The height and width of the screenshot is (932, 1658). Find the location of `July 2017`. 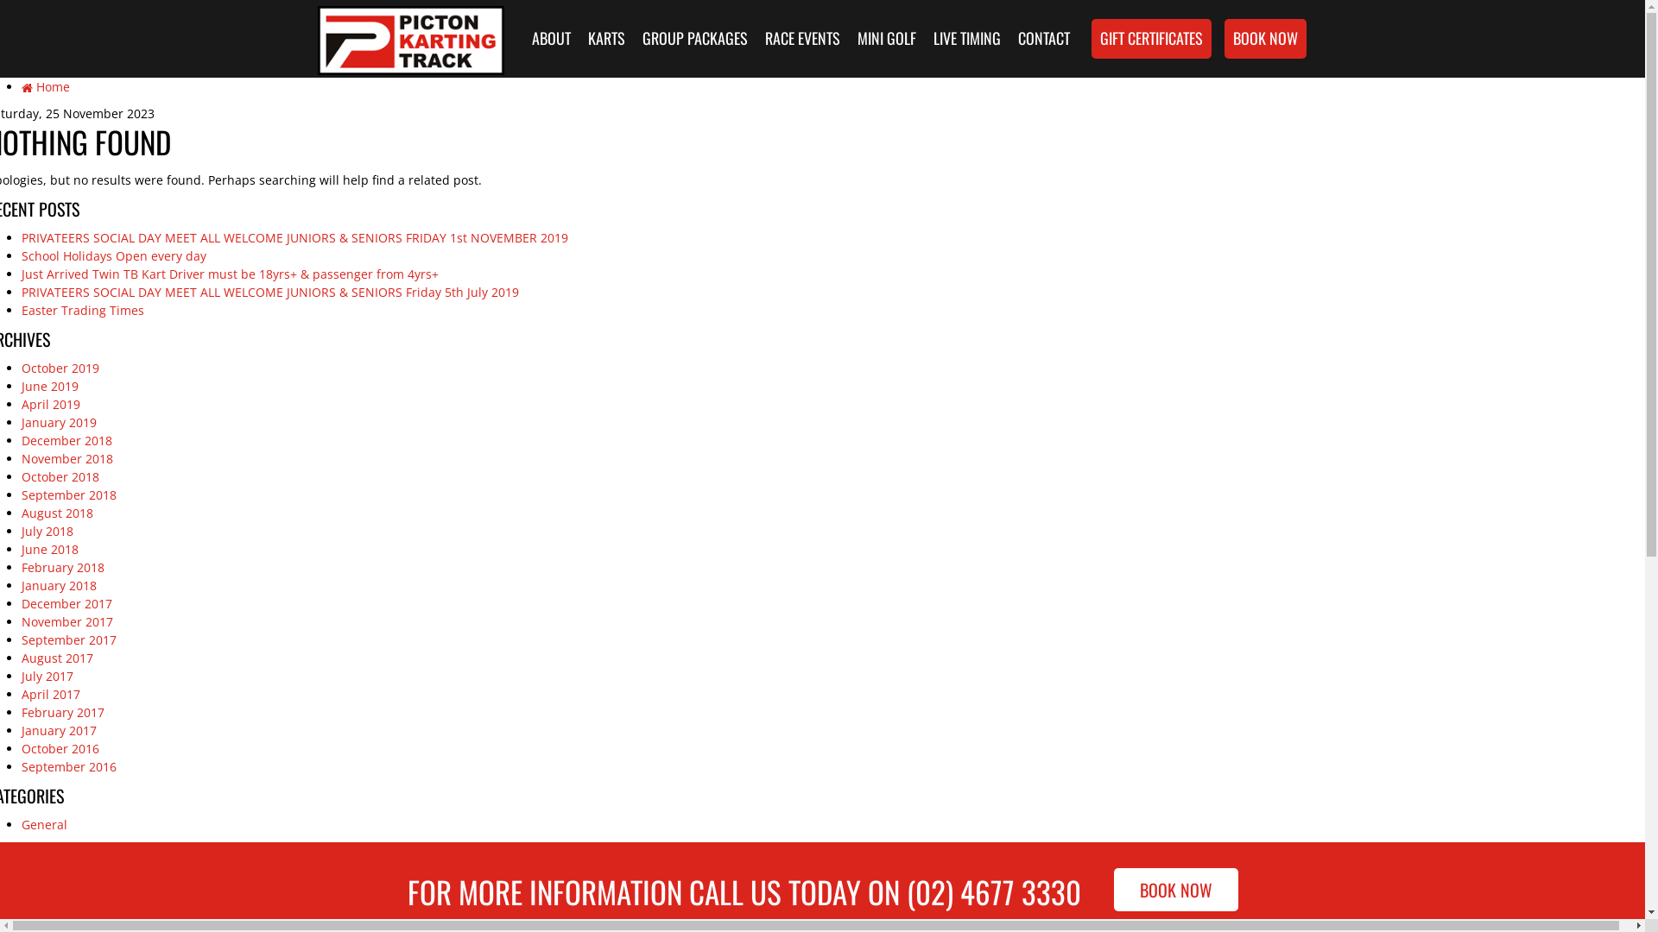

July 2017 is located at coordinates (47, 677).